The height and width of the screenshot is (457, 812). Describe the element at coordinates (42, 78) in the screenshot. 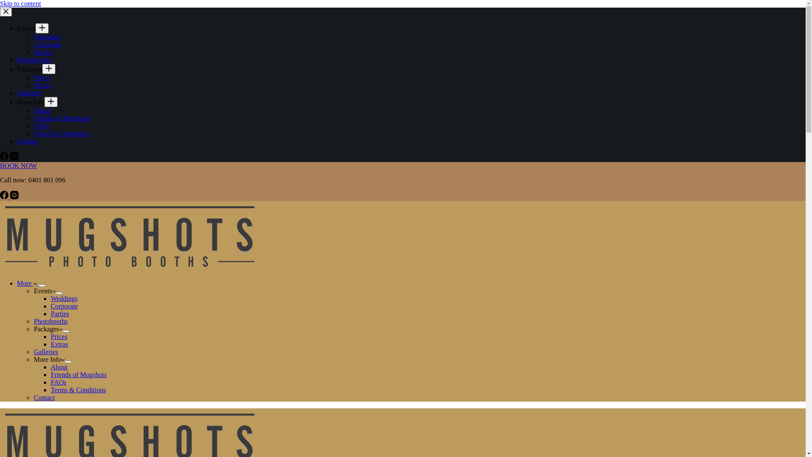

I see `Prices` at that location.